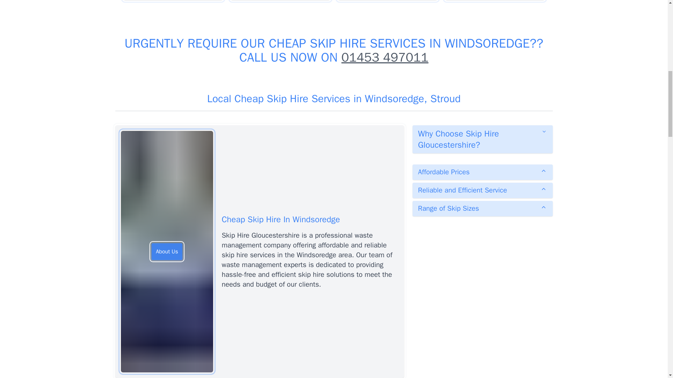 The width and height of the screenshot is (673, 378). Describe the element at coordinates (385, 57) in the screenshot. I see `01453 497011` at that location.